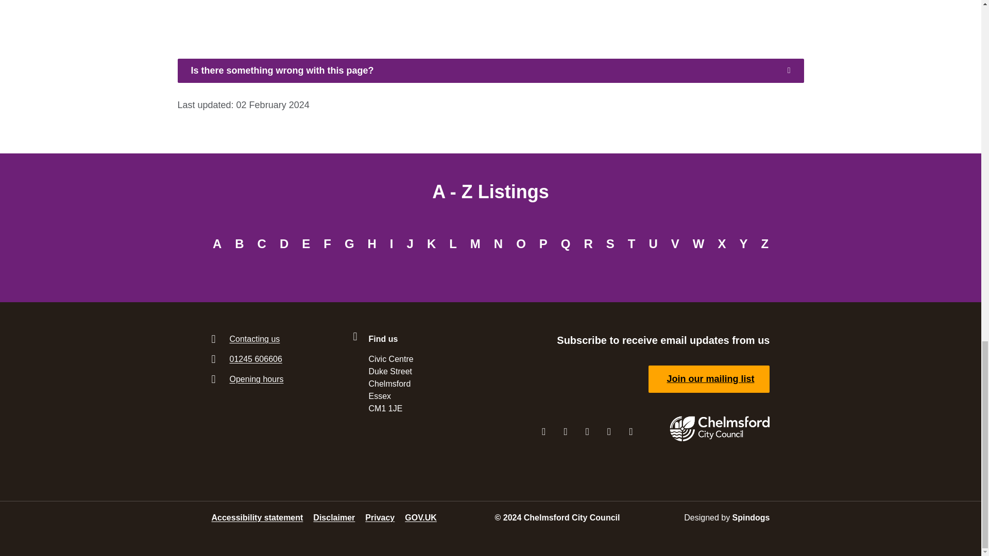  What do you see at coordinates (410, 244) in the screenshot?
I see `J` at bounding box center [410, 244].